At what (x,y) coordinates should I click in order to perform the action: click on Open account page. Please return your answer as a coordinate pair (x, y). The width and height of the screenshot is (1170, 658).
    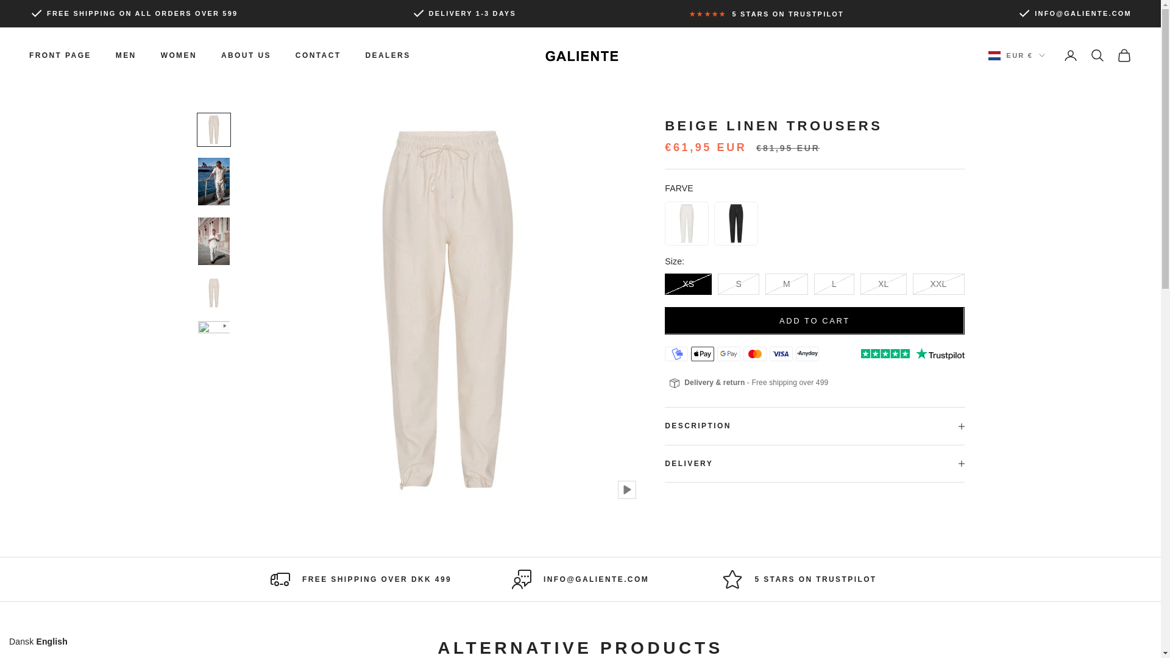
    Looking at the image, I should click on (1070, 55).